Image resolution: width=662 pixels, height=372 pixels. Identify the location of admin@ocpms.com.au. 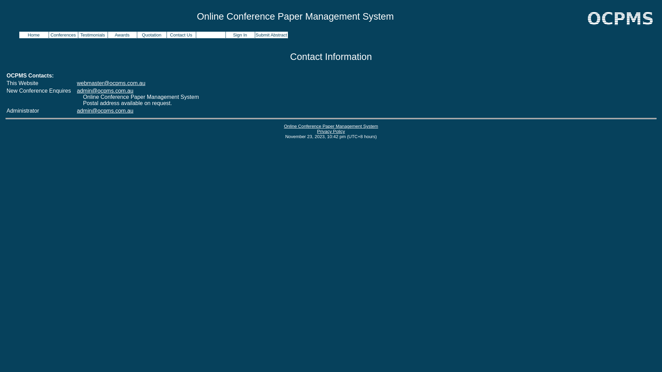
(105, 91).